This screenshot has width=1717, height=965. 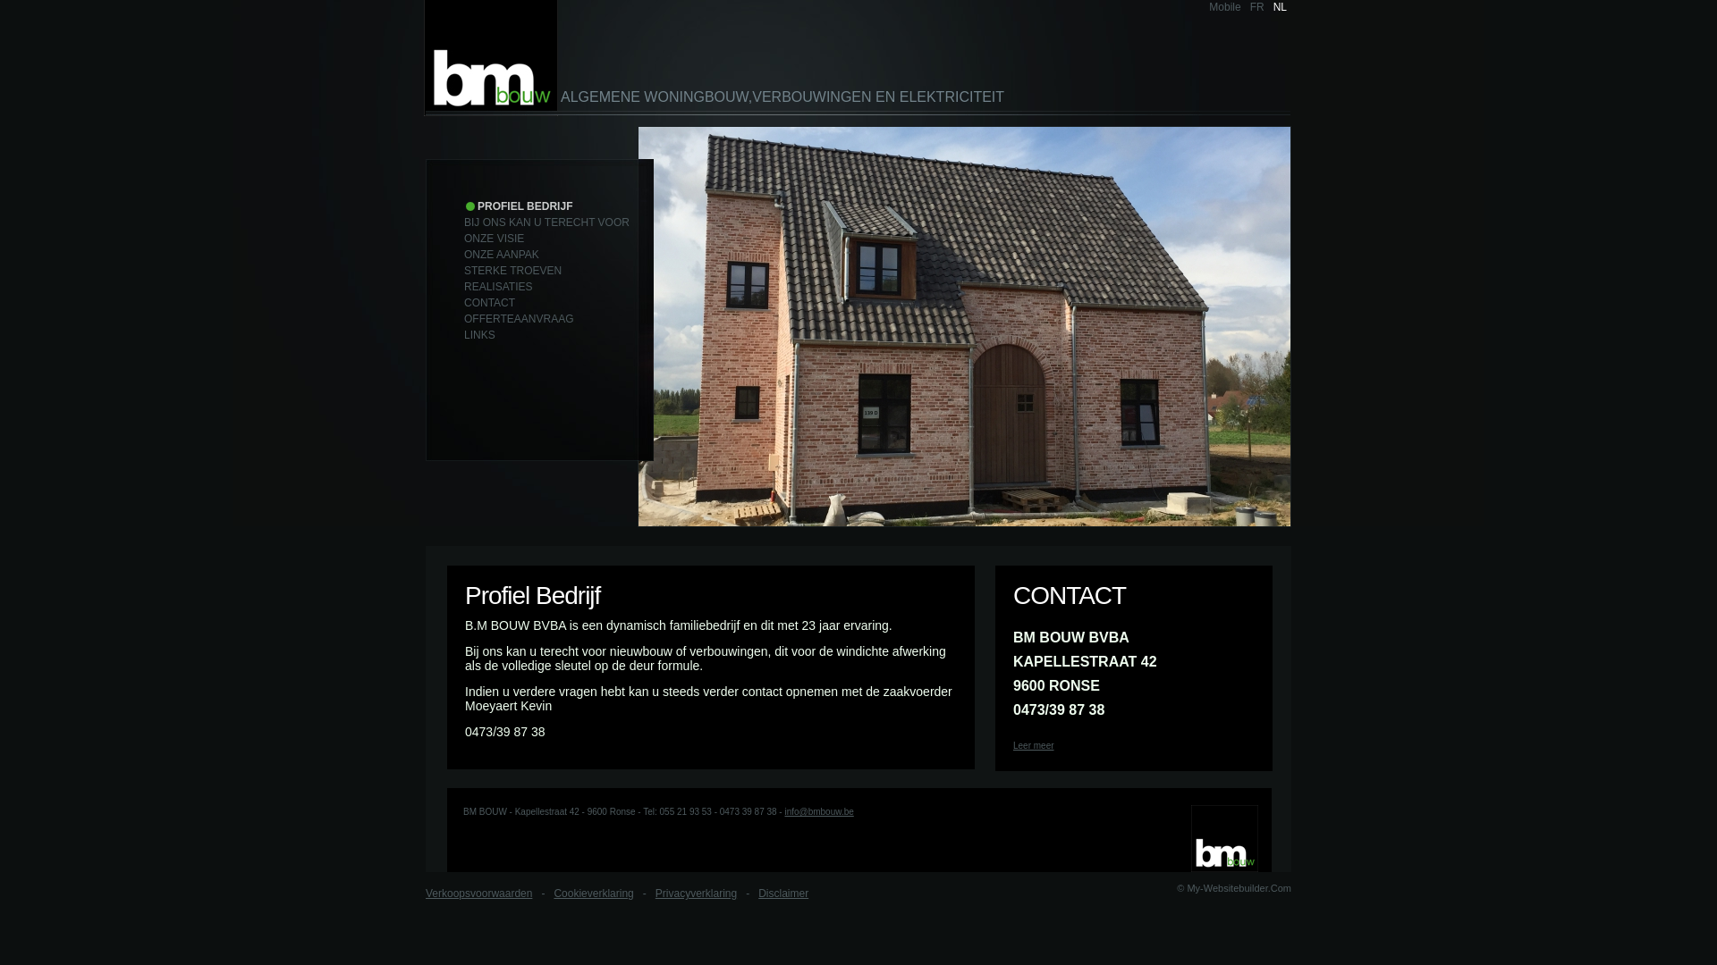 What do you see at coordinates (696, 894) in the screenshot?
I see `Privacyverklaring` at bounding box center [696, 894].